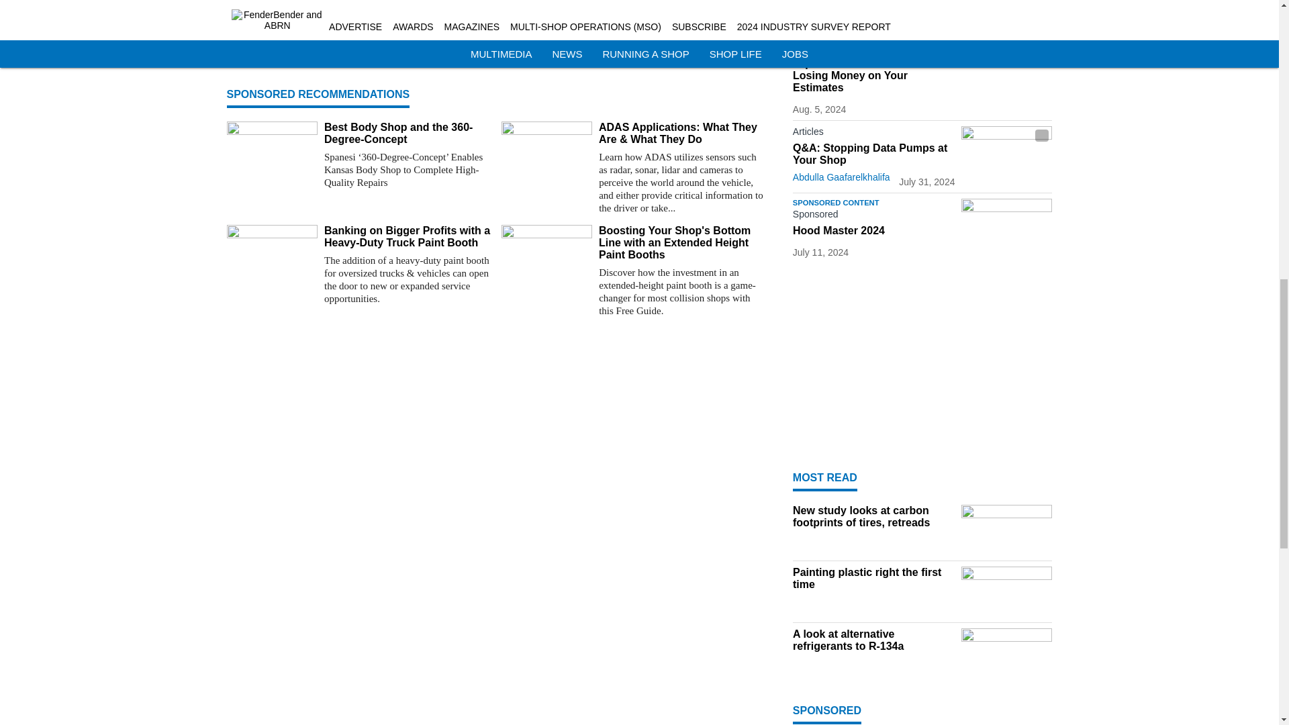  I want to click on Sponsored, so click(873, 50).